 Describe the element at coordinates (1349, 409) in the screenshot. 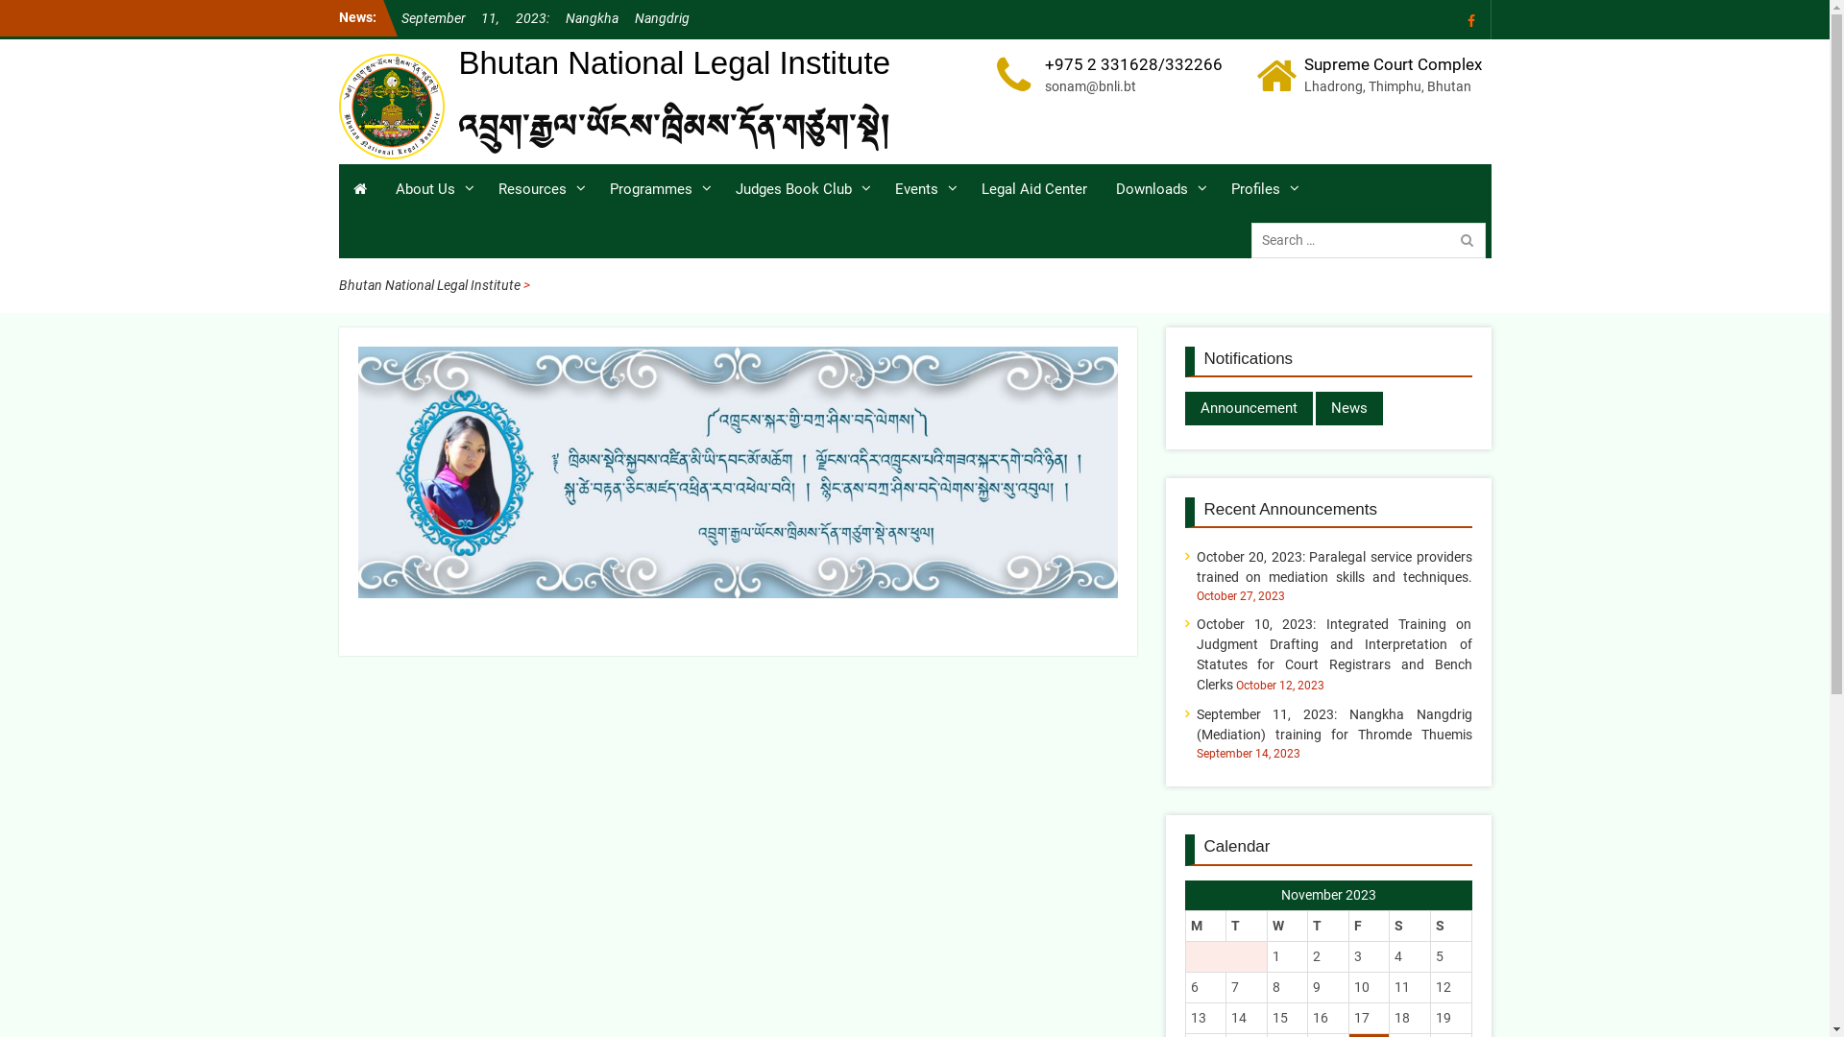

I see `News` at that location.